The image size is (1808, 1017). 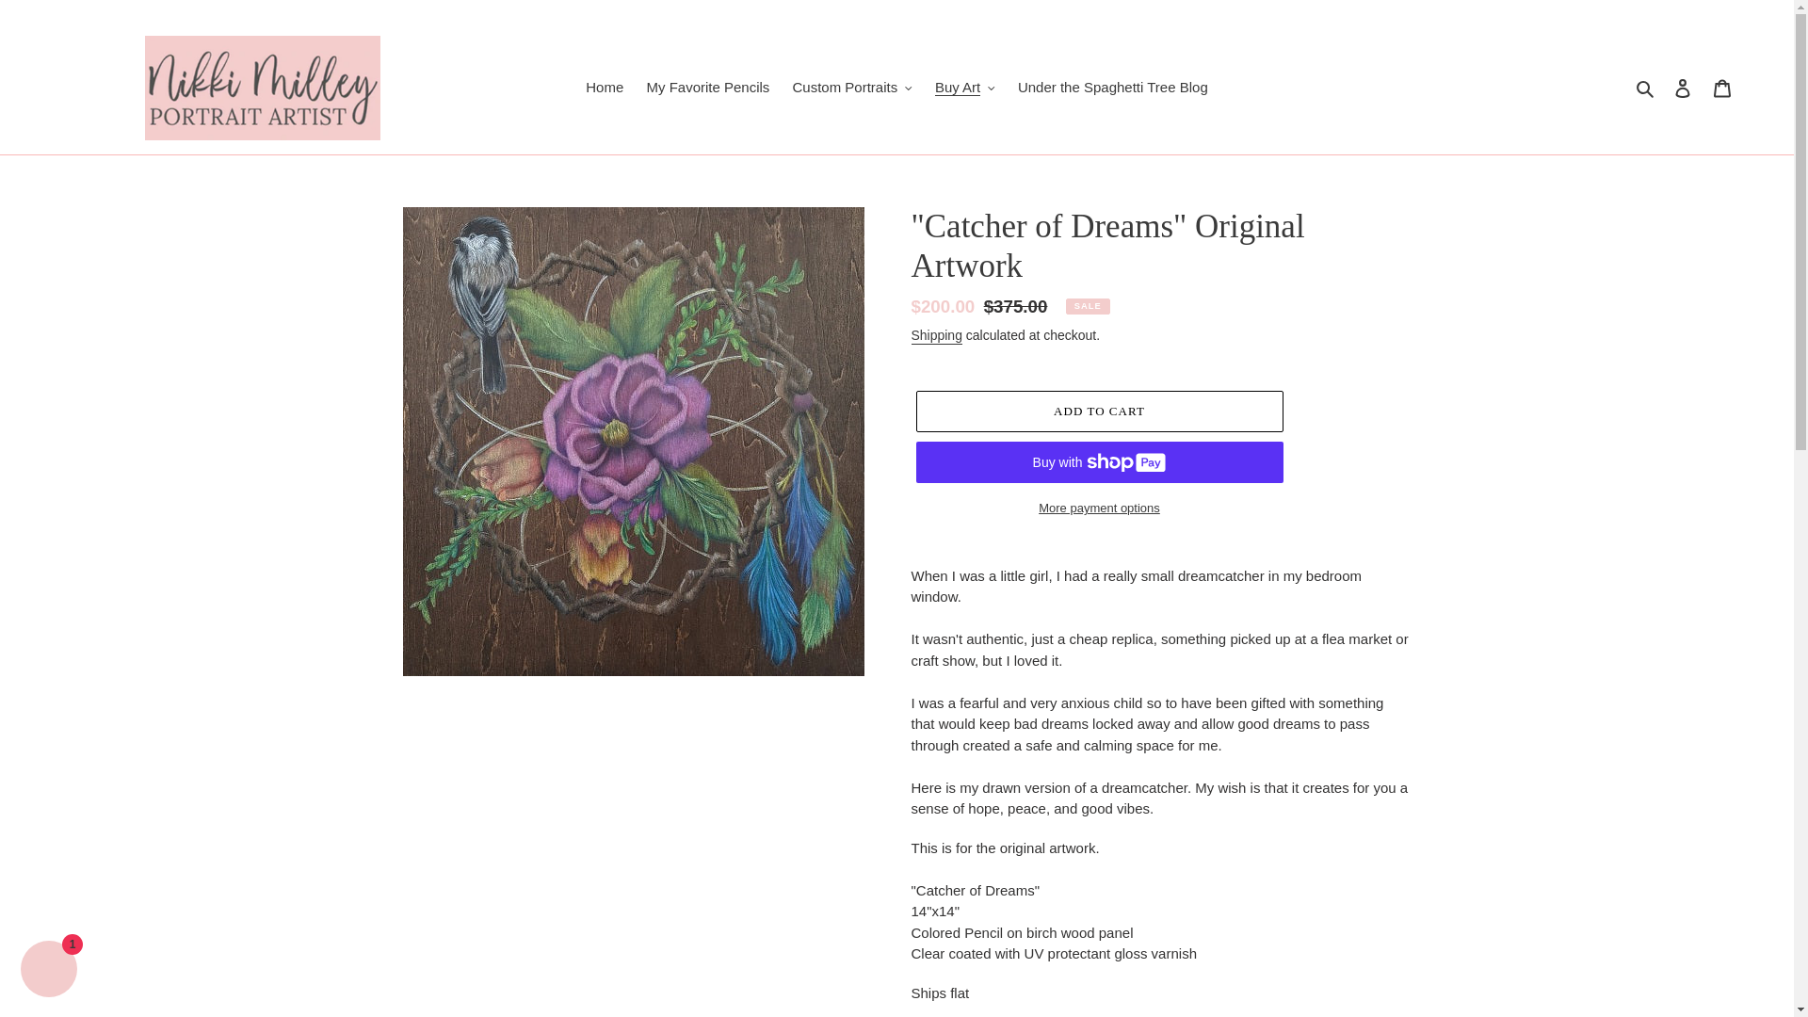 What do you see at coordinates (605, 88) in the screenshot?
I see `Home` at bounding box center [605, 88].